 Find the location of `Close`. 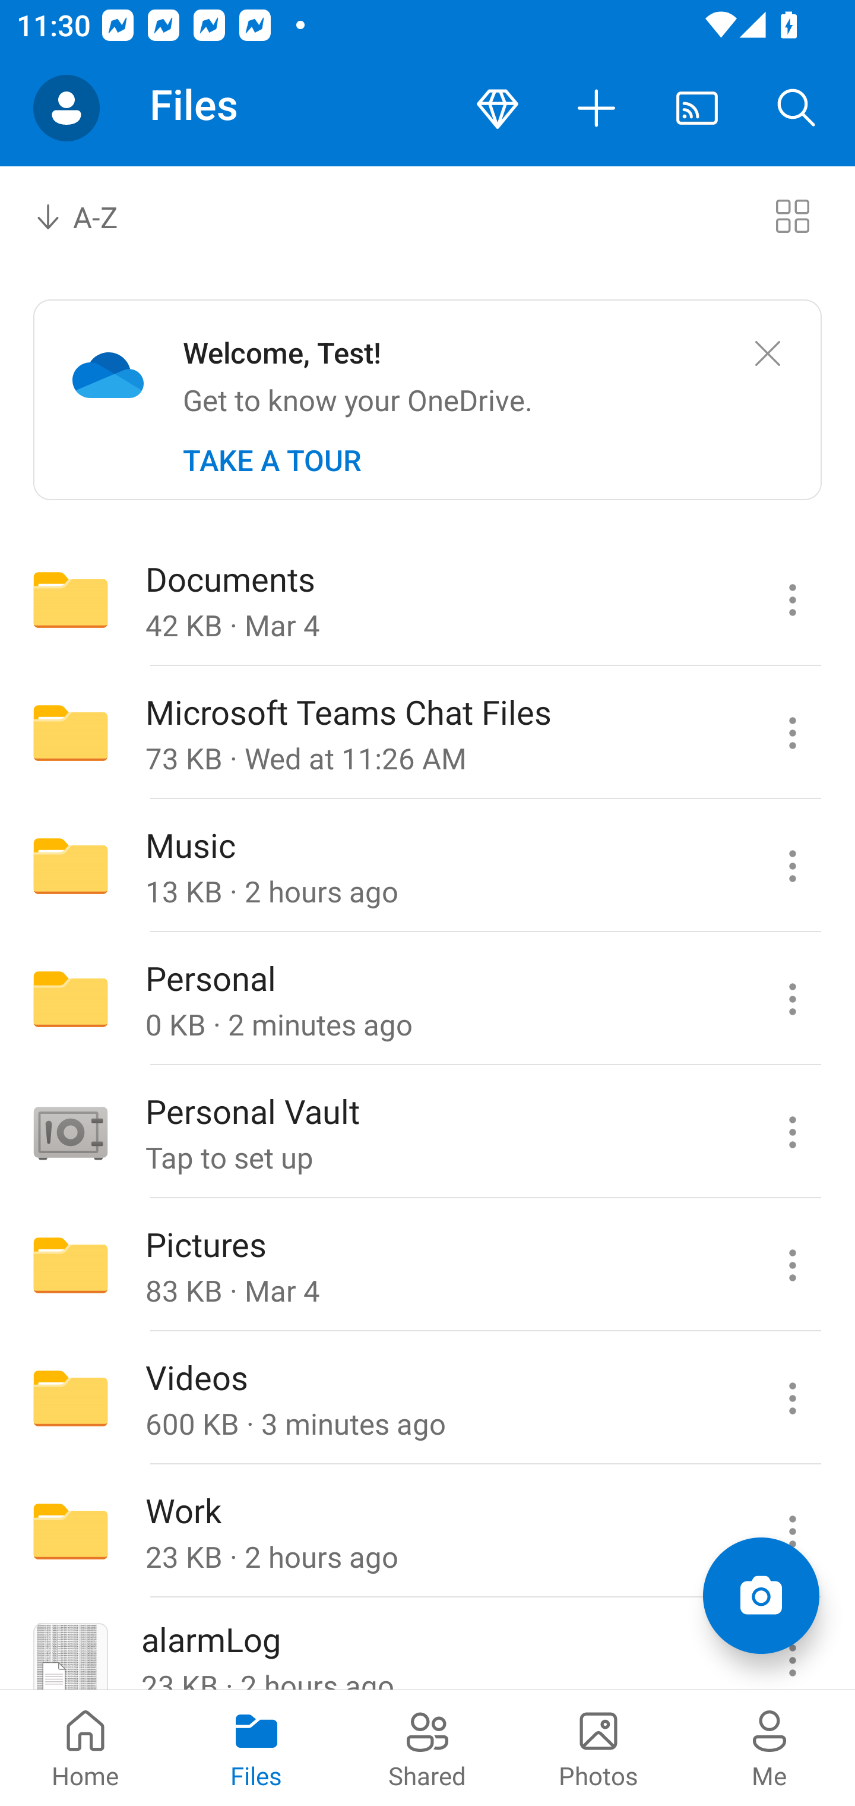

Close is located at coordinates (767, 354).